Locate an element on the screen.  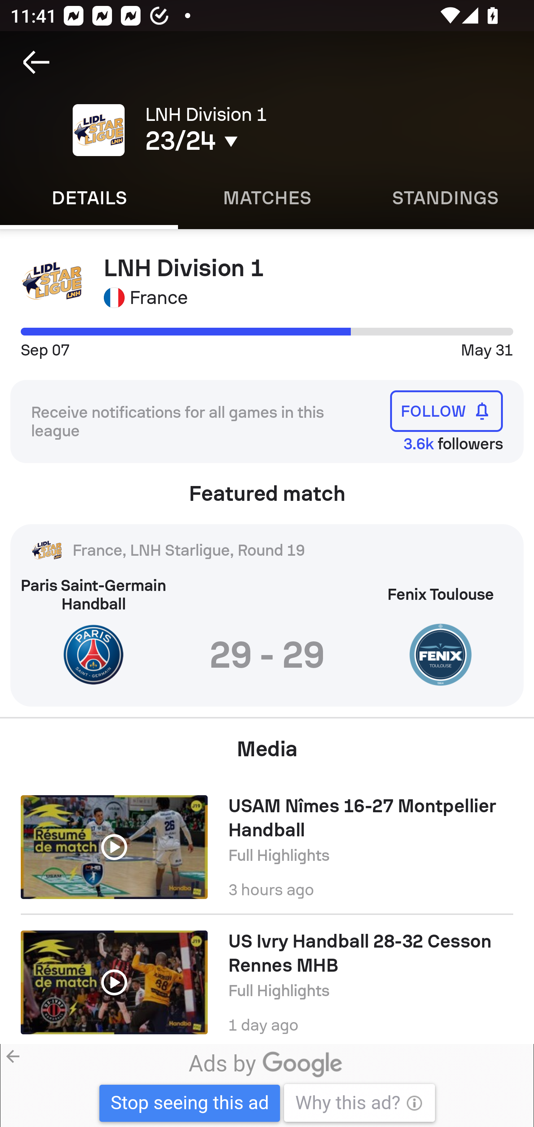
23/24 is located at coordinates (251, 141).